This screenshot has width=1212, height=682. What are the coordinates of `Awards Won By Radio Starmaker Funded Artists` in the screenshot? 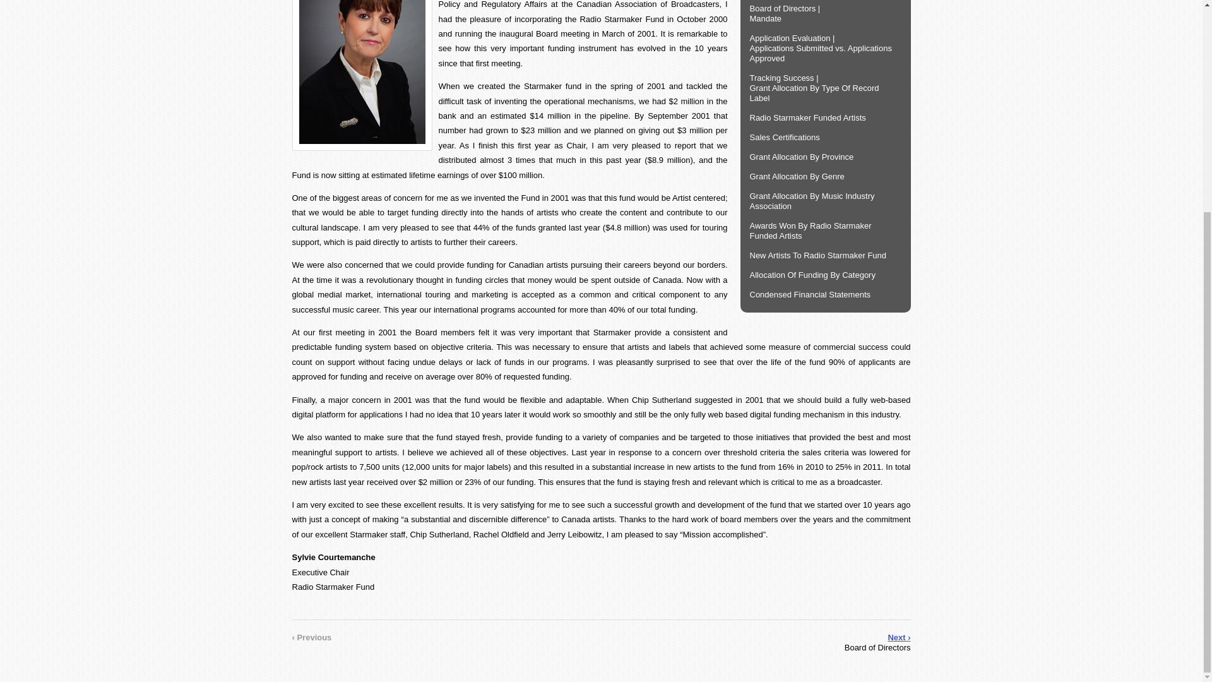 It's located at (825, 230).